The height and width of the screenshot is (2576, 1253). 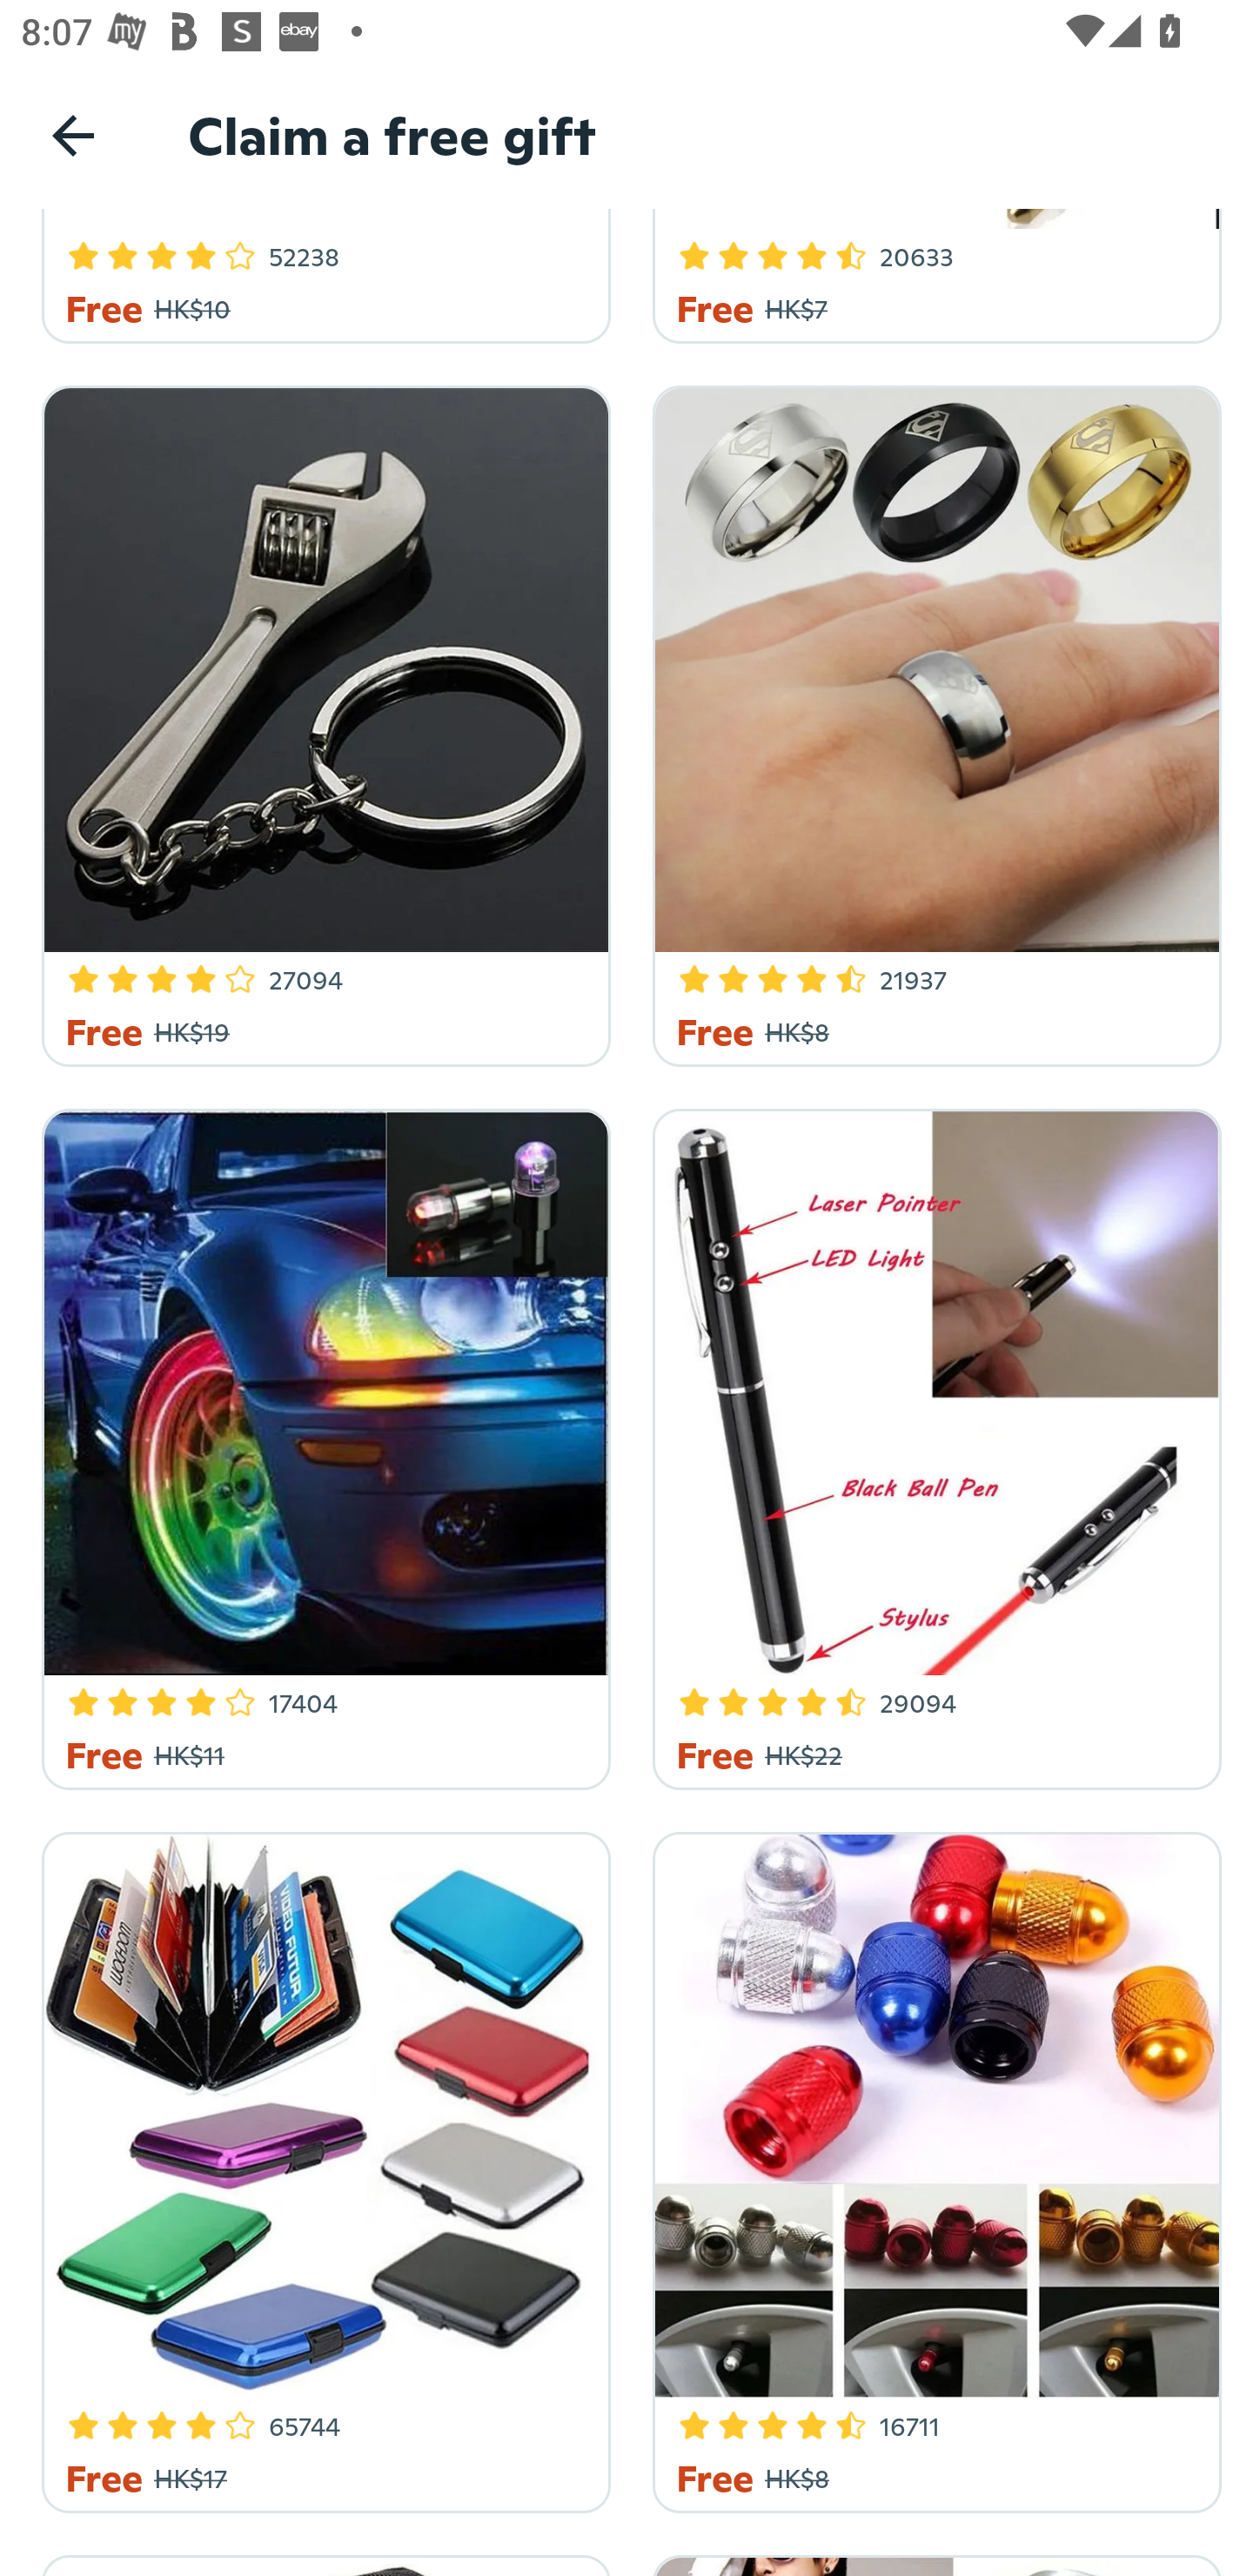 I want to click on 4 Star Rating 27094 Free HK$19, so click(x=321, y=721).